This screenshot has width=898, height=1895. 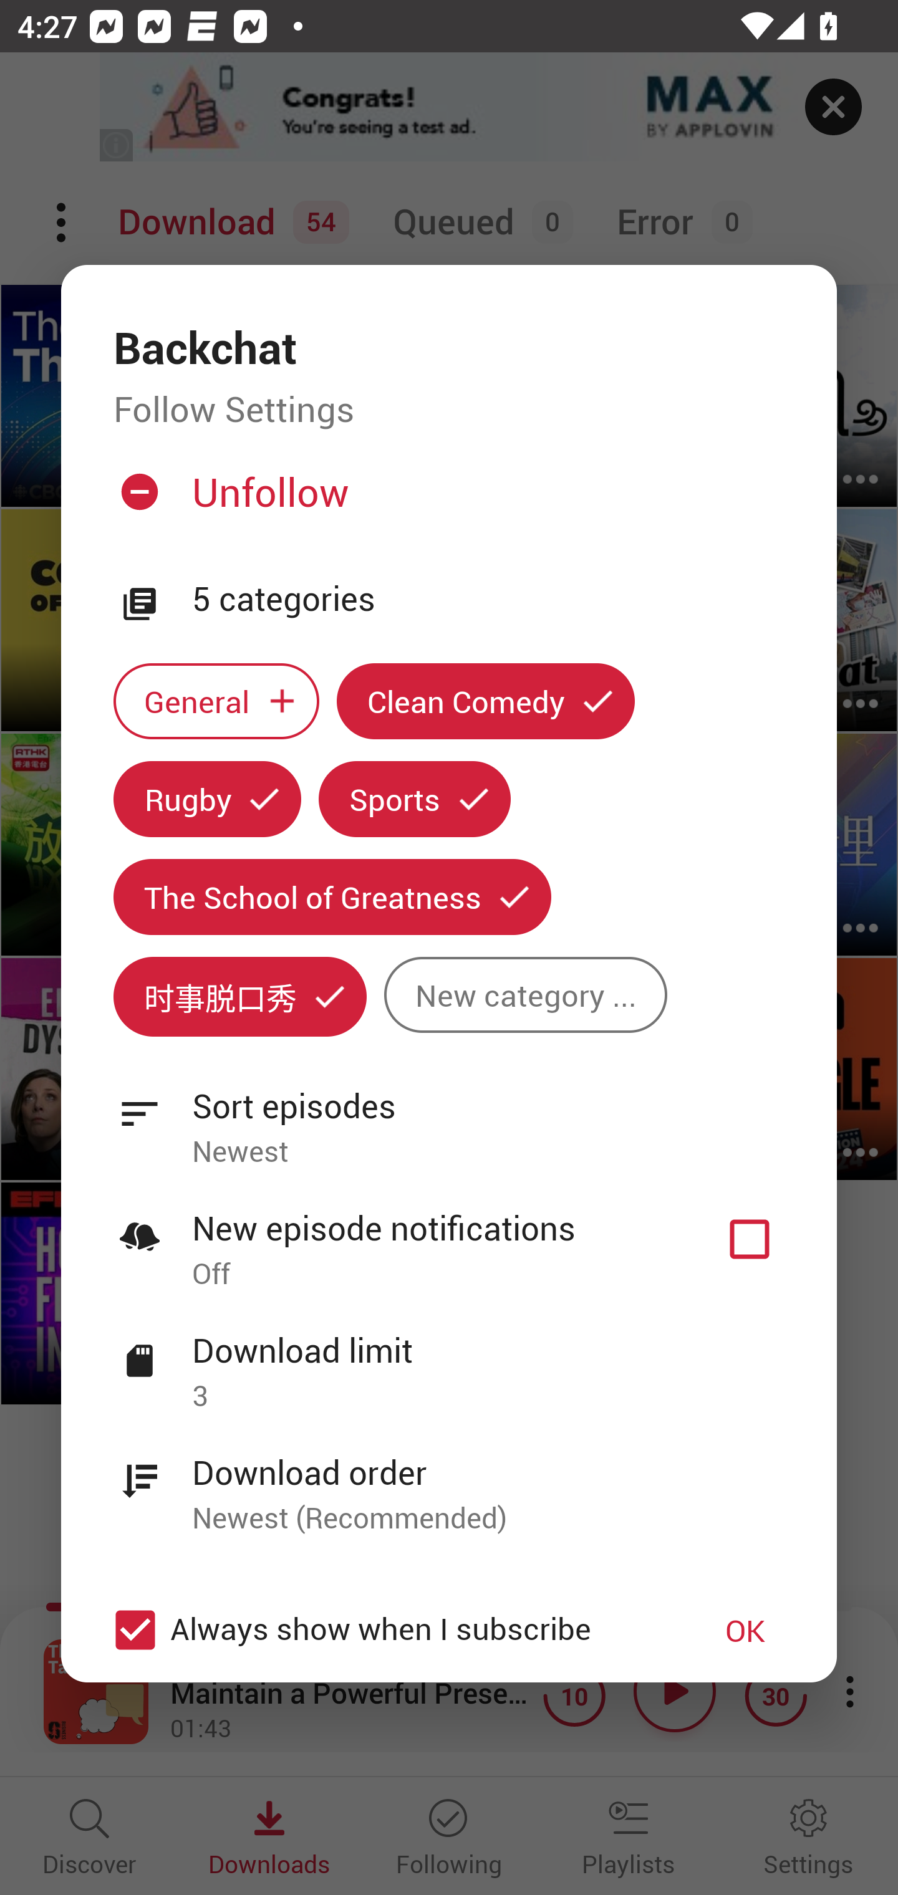 What do you see at coordinates (750, 1239) in the screenshot?
I see `New episode notifications` at bounding box center [750, 1239].